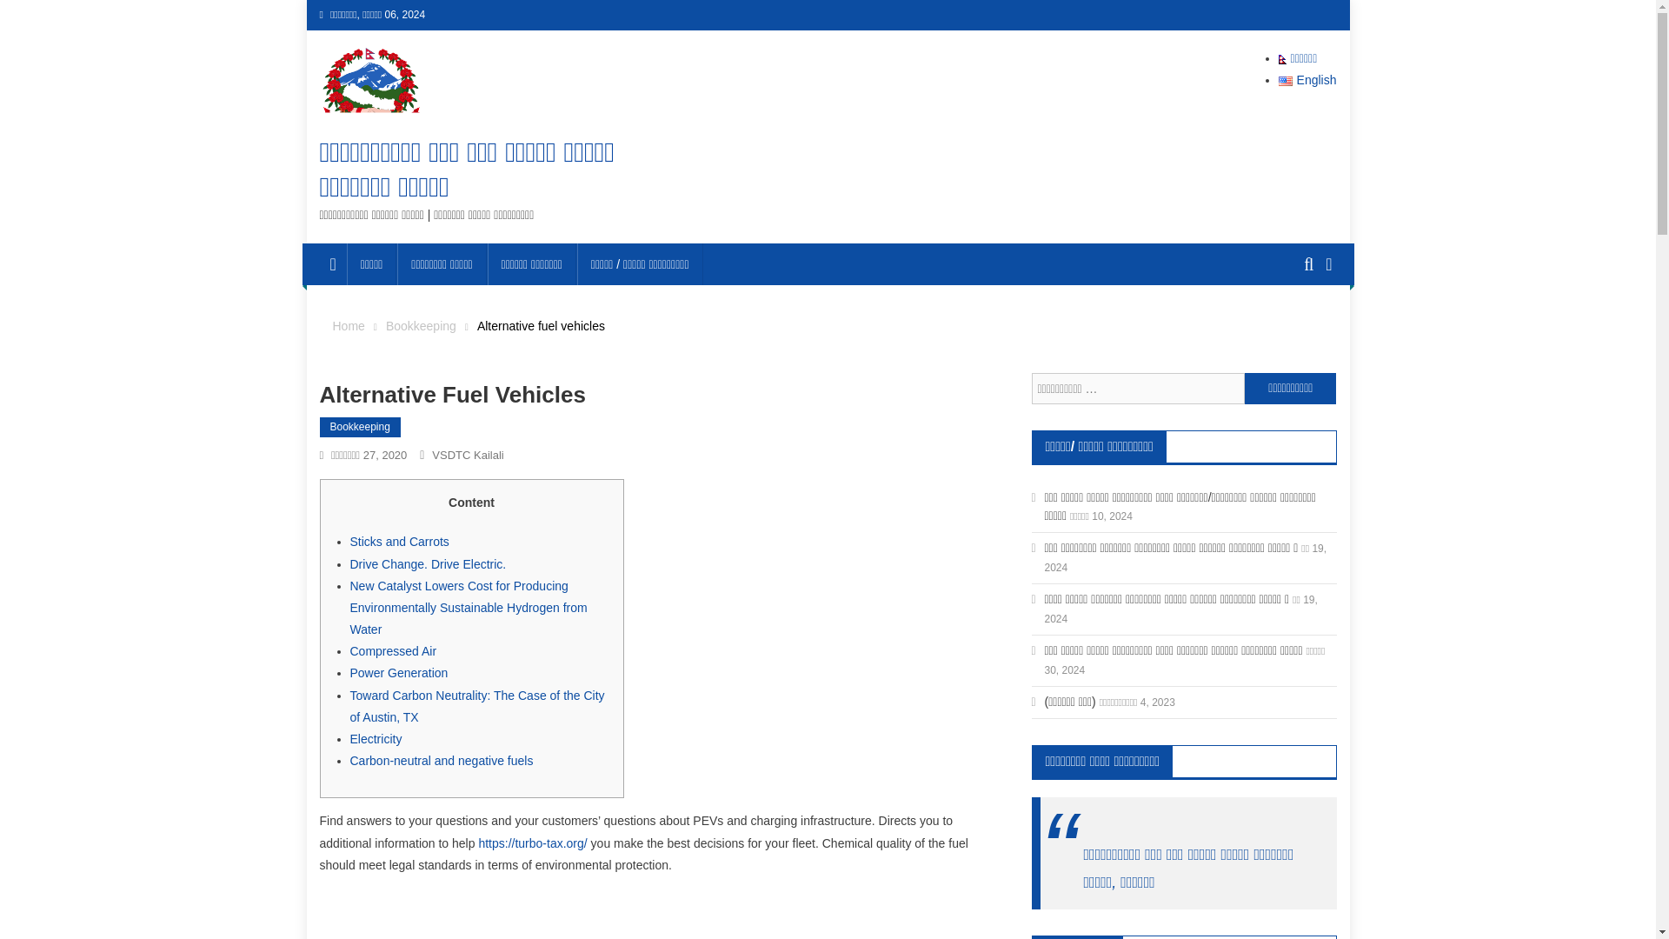  I want to click on Sticks and Carrots, so click(398, 541).